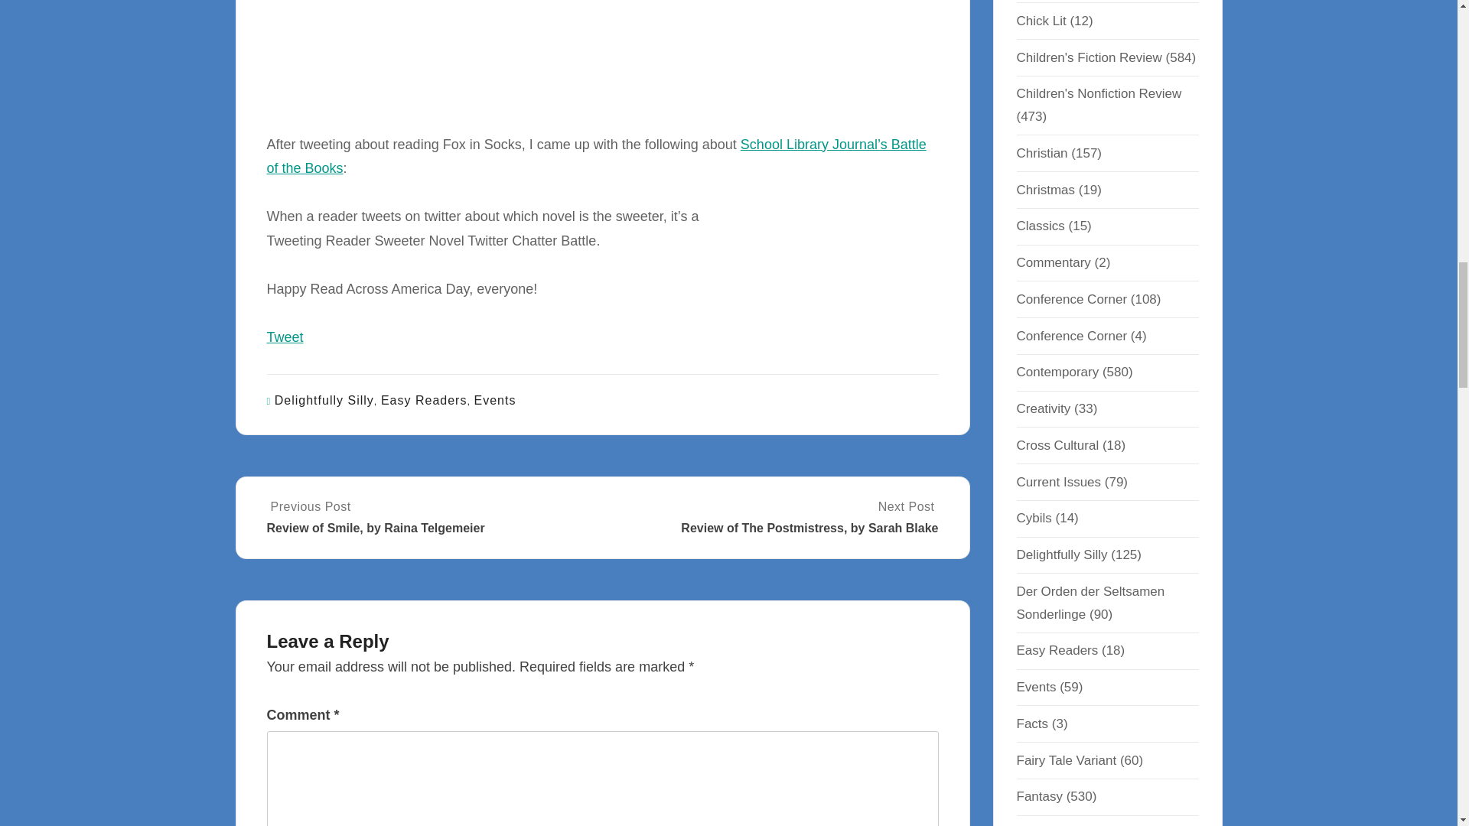  Describe the element at coordinates (324, 401) in the screenshot. I see `Delightfully Silly` at that location.